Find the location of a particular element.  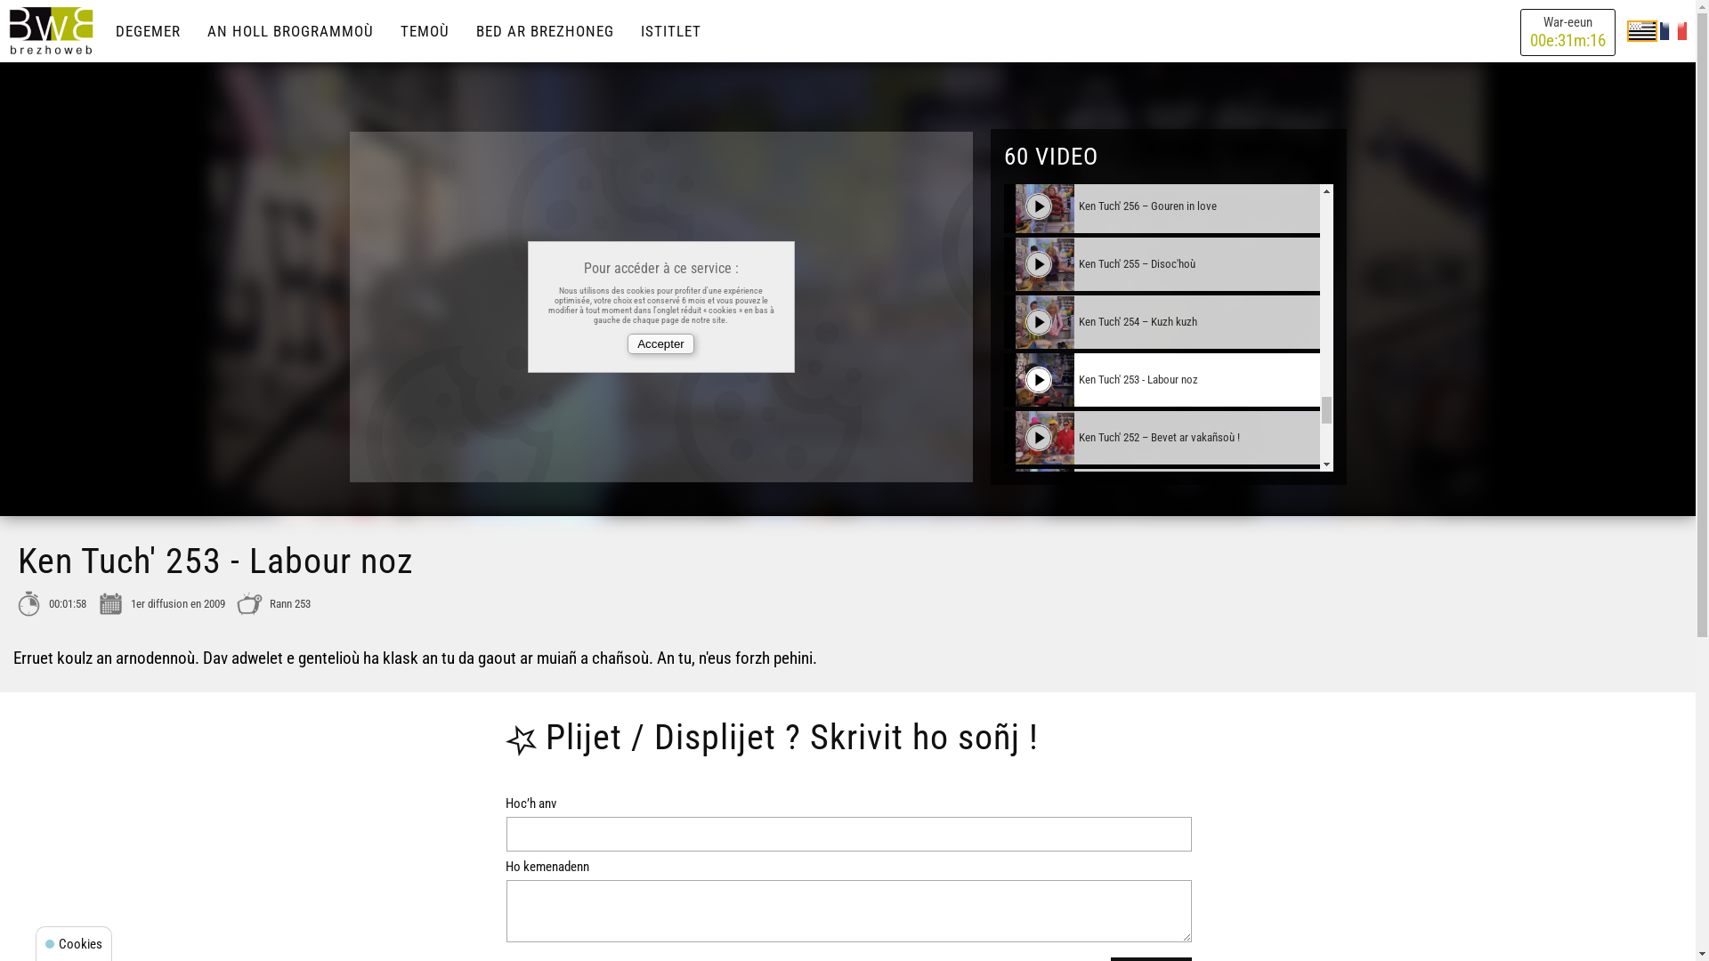

Voir le site en Francais is located at coordinates (1673, 30).